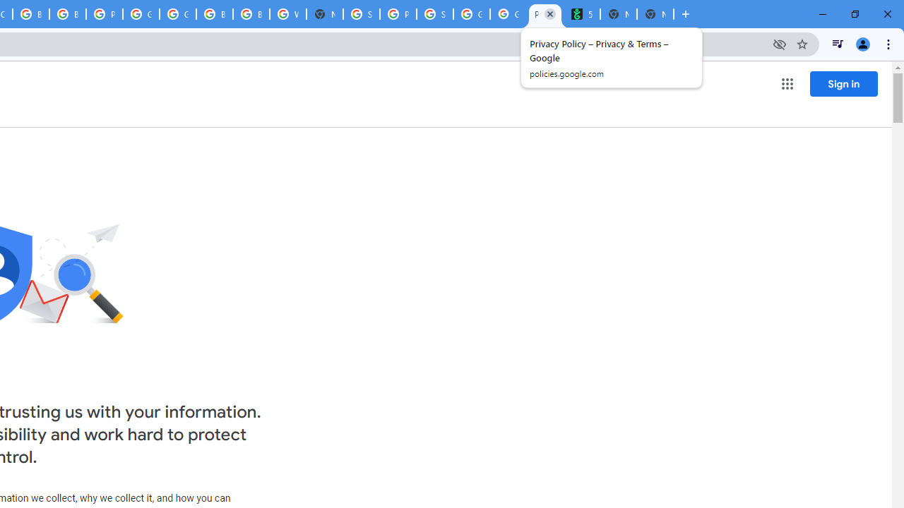 This screenshot has width=904, height=508. Describe the element at coordinates (215, 14) in the screenshot. I see `Browse Chrome as a guest - Computer - Google Chrome Help` at that location.